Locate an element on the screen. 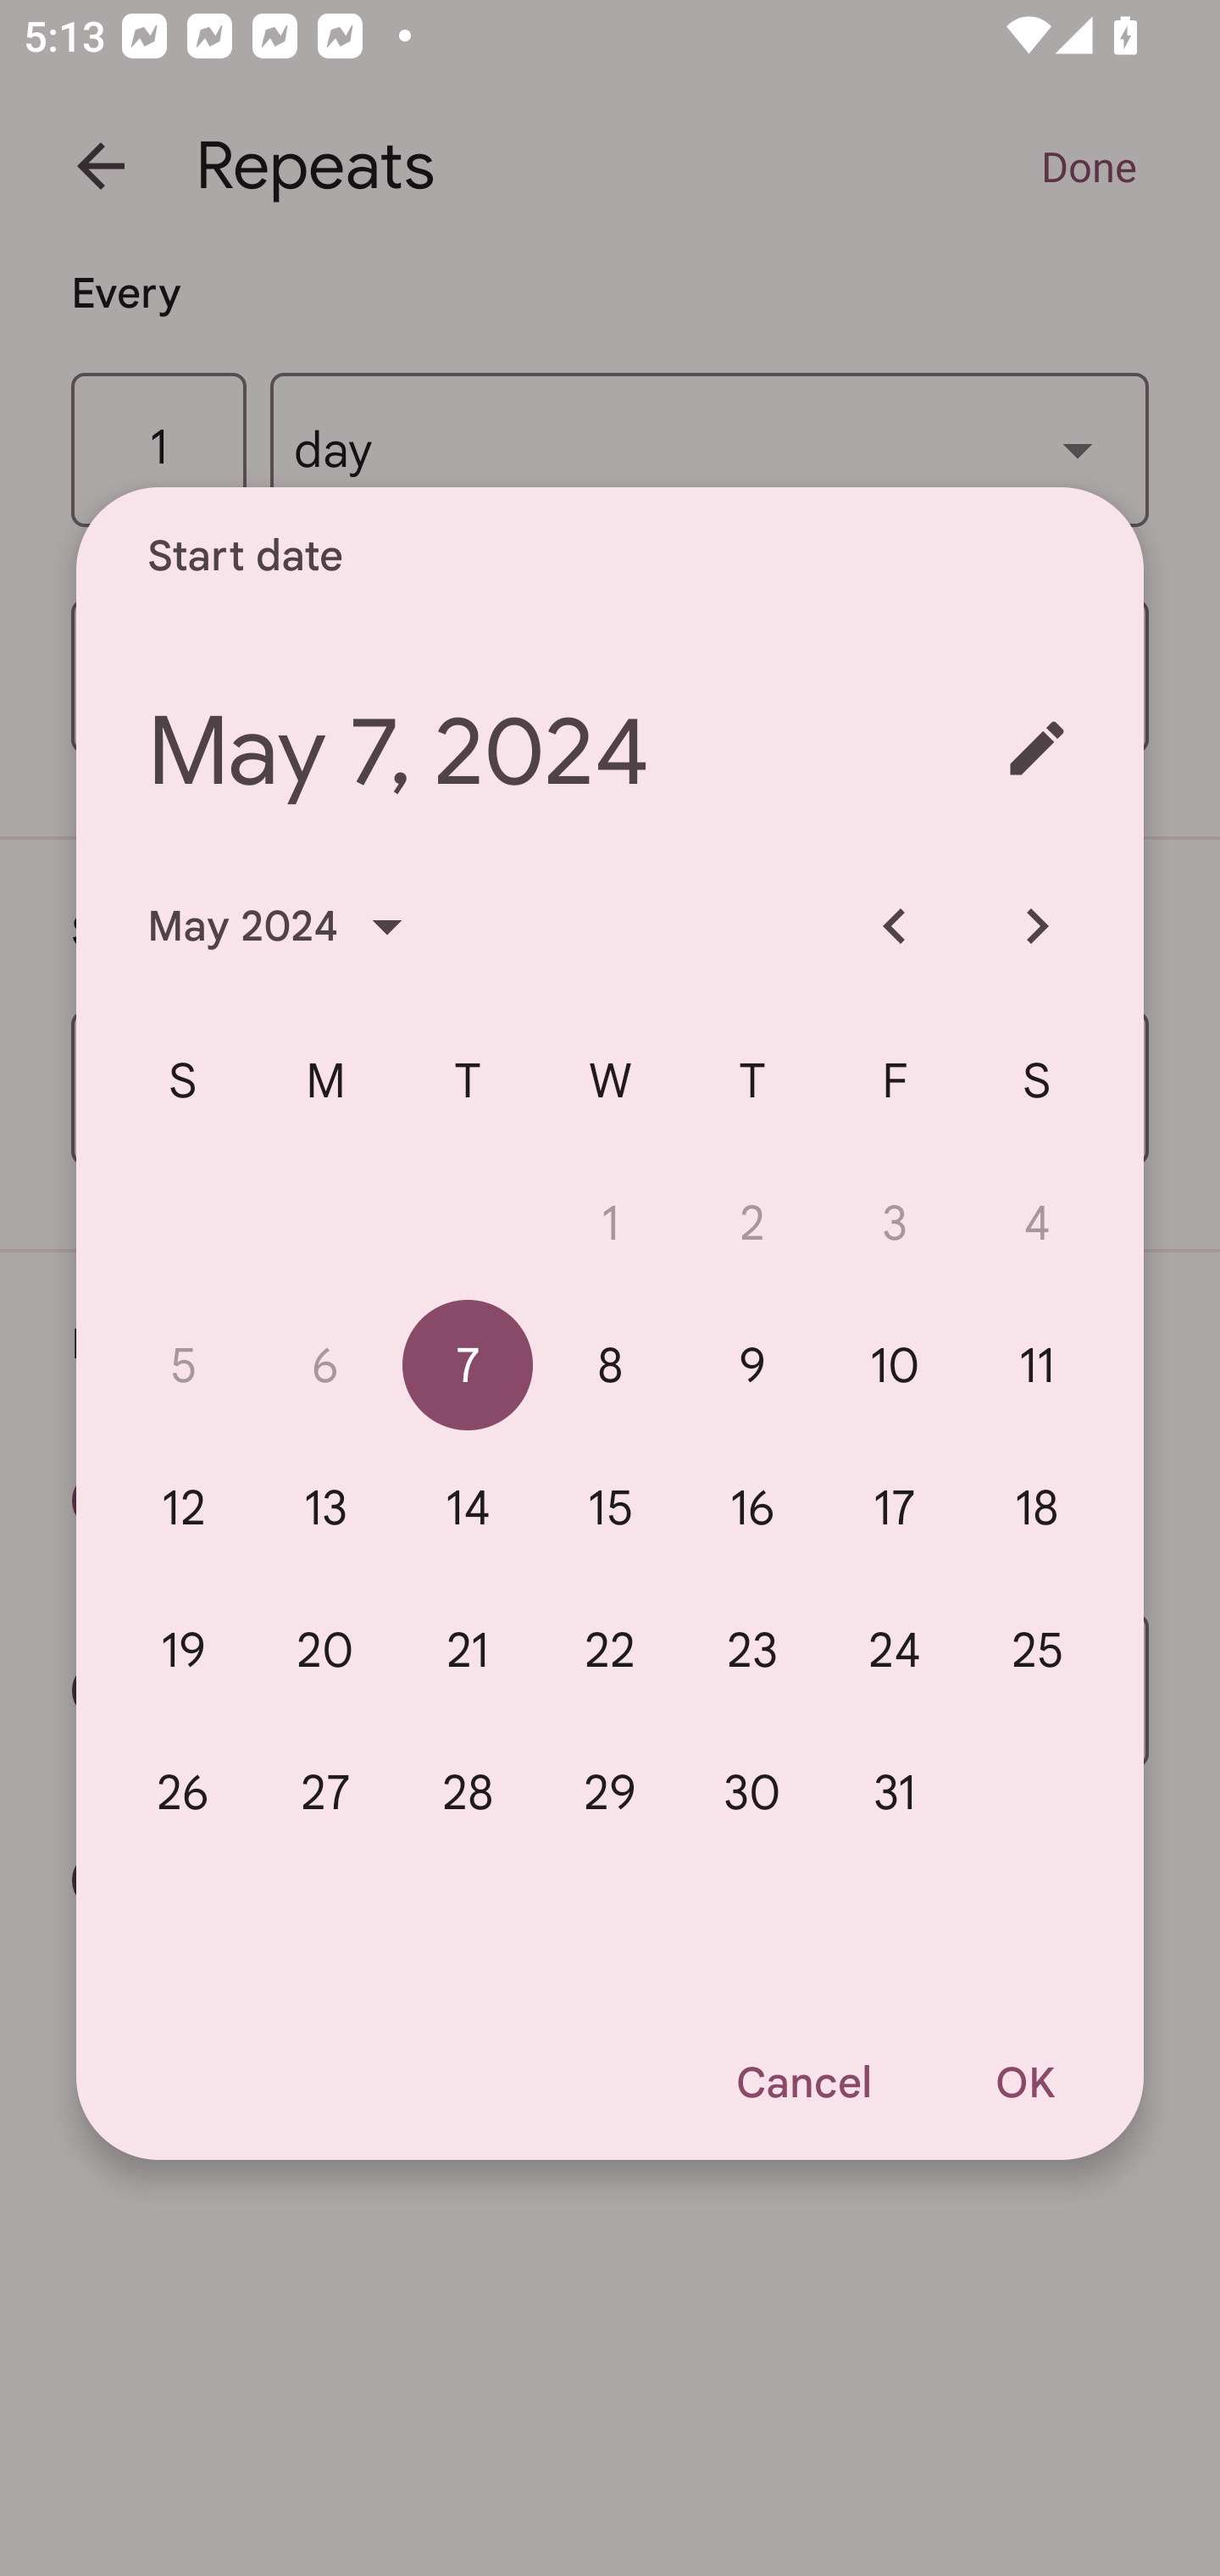 The image size is (1220, 2576). Change to next month is located at coordinates (1037, 925).